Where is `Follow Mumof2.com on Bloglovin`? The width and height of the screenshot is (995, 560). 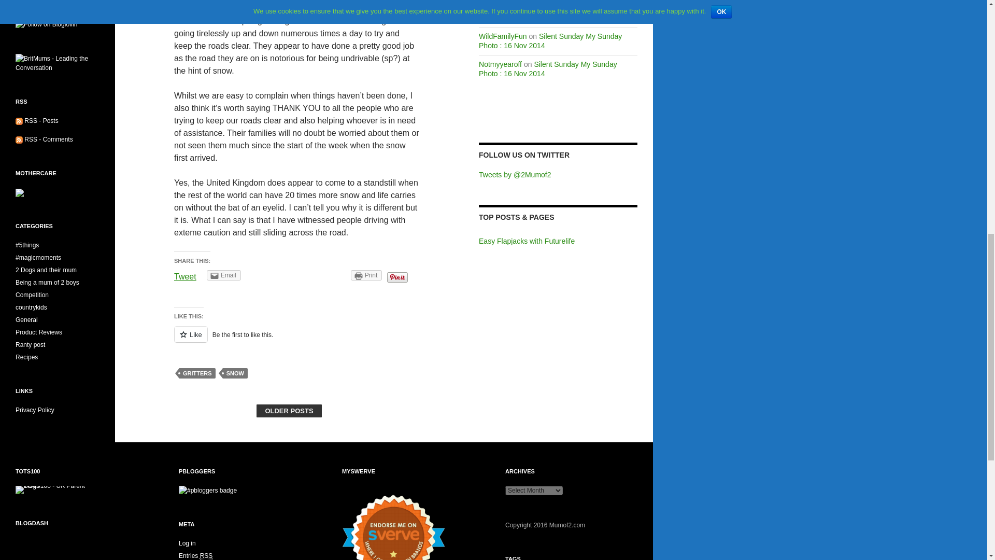 Follow Mumof2.com on Bloglovin is located at coordinates (47, 23).